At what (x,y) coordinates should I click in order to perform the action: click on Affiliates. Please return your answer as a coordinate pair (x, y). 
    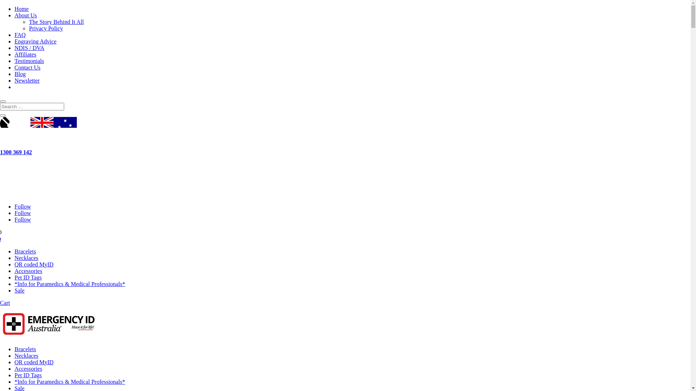
    Looking at the image, I should click on (25, 54).